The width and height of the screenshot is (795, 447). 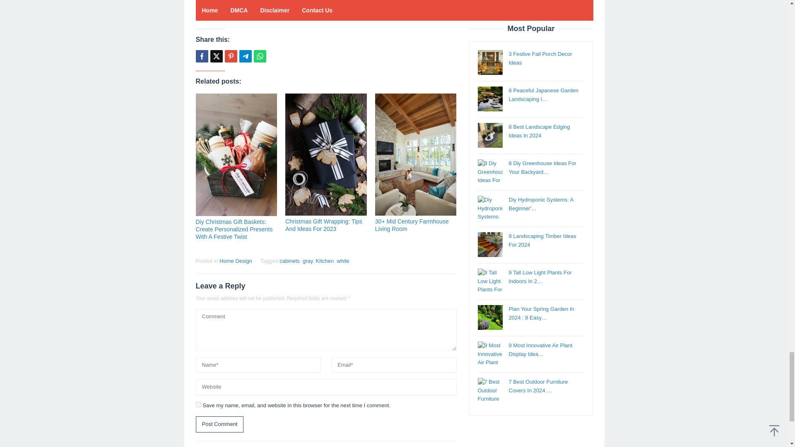 I want to click on Pin this, so click(x=230, y=56).